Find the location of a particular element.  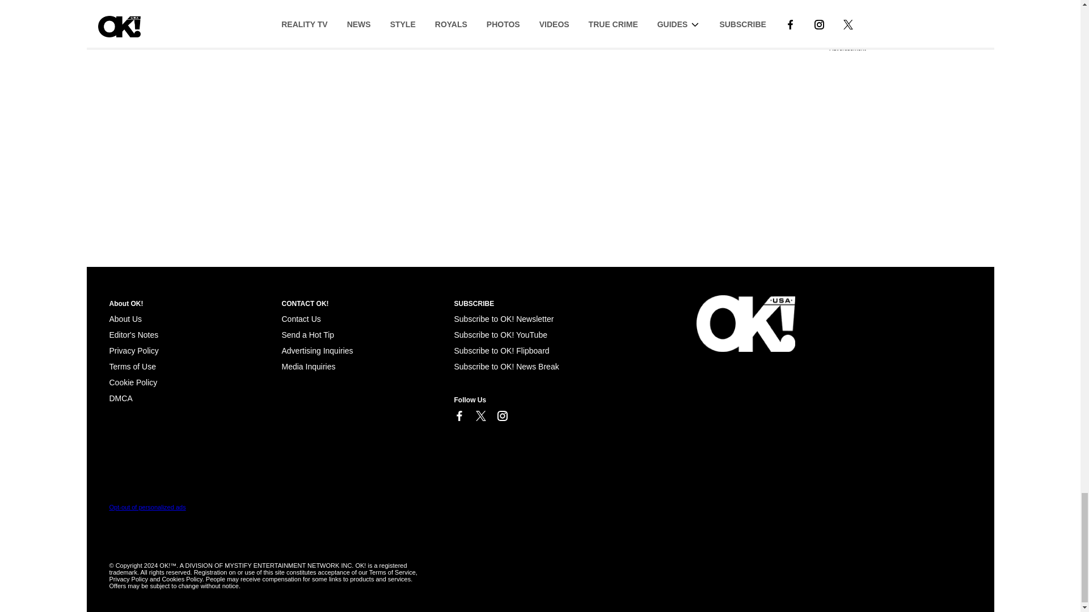

Link to Instagram is located at coordinates (501, 416).